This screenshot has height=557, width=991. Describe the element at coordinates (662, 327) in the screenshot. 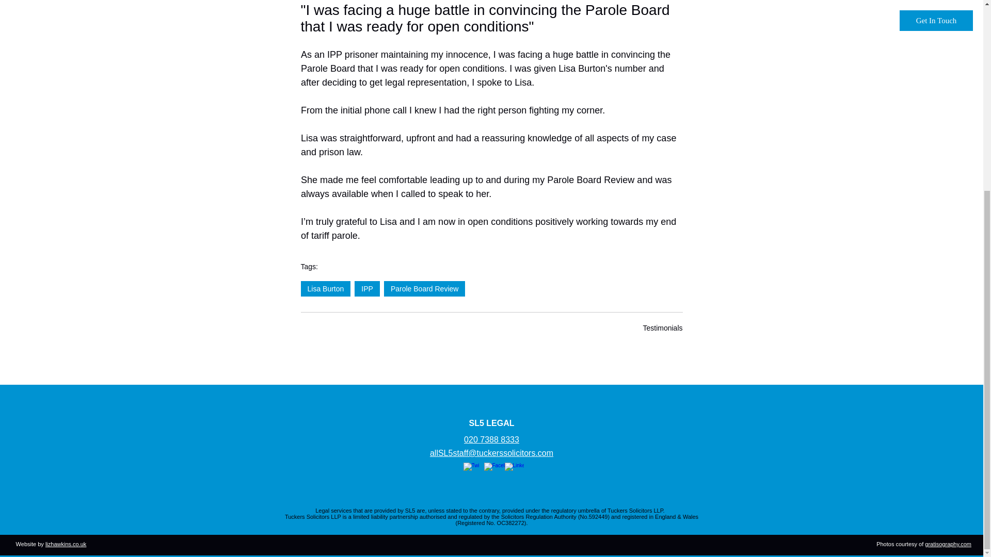

I see `Testimonials` at that location.